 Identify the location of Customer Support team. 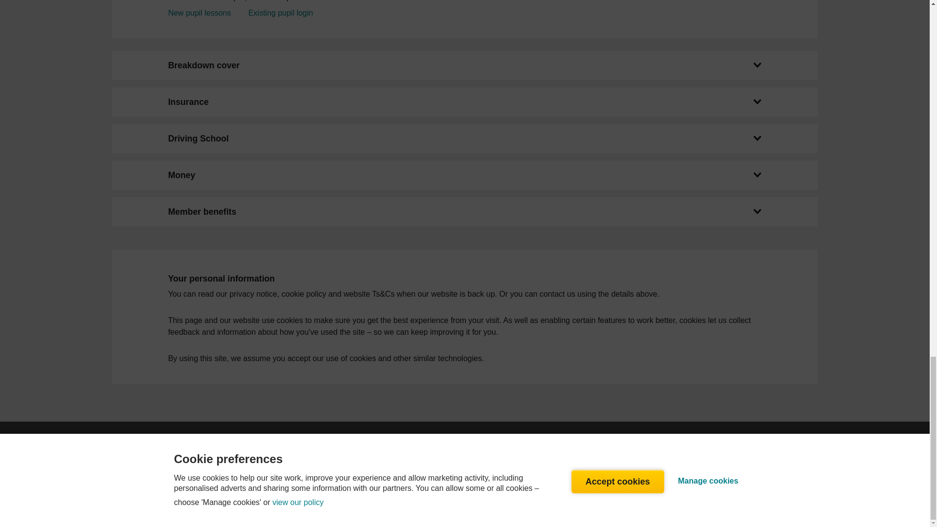
(506, 469).